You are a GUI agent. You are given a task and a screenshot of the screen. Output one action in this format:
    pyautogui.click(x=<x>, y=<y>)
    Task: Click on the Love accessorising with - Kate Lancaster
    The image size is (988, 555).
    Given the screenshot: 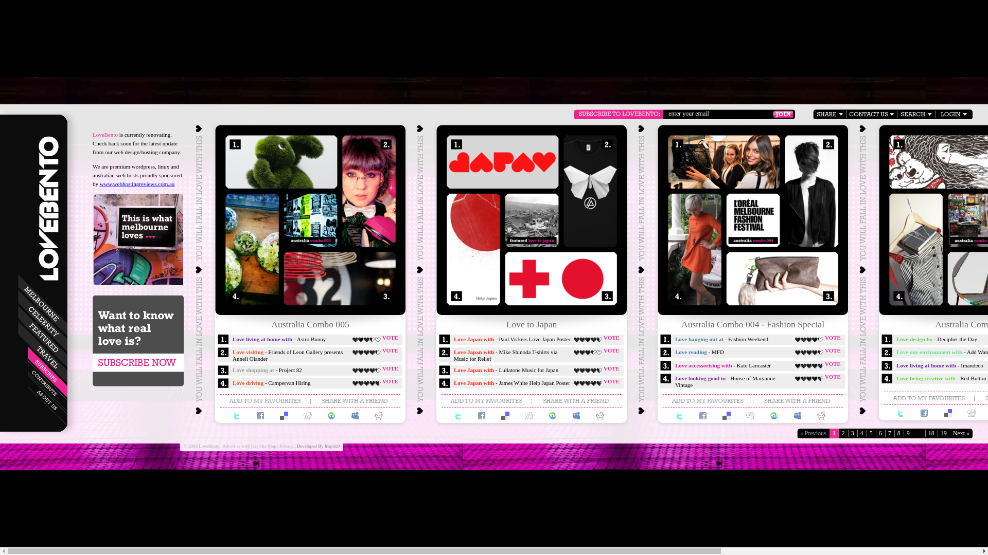 What is the action you would take?
    pyautogui.click(x=723, y=365)
    